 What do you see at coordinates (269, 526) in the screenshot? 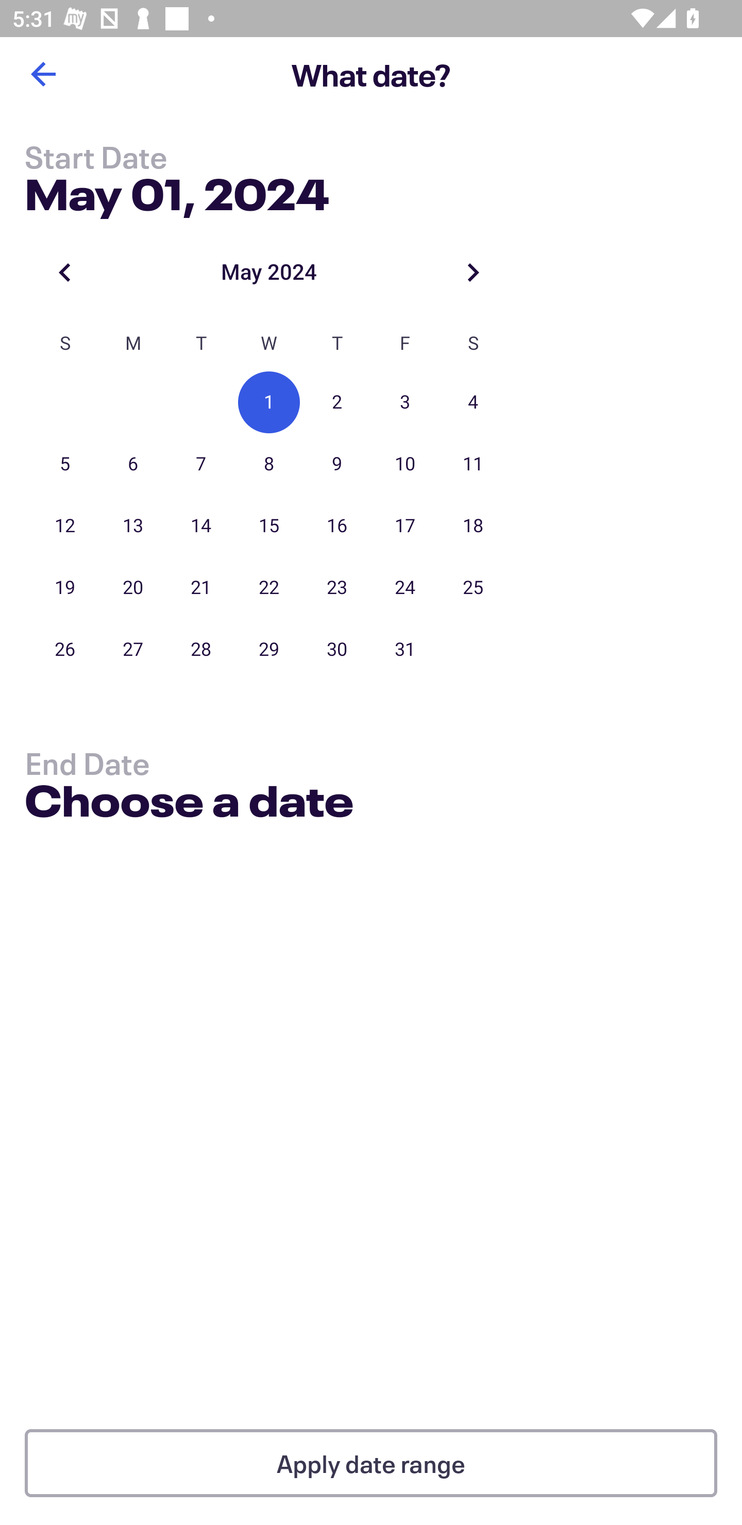
I see `15 15 May 2024` at bounding box center [269, 526].